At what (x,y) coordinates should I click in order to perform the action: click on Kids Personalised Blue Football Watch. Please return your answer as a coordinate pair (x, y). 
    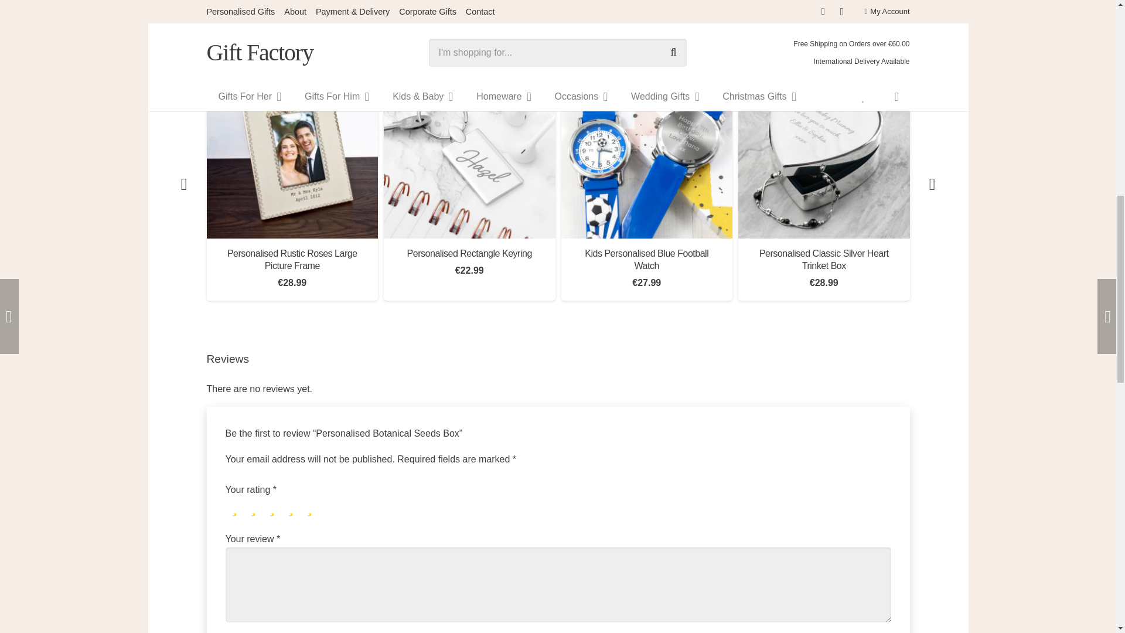
    Looking at the image, I should click on (647, 152).